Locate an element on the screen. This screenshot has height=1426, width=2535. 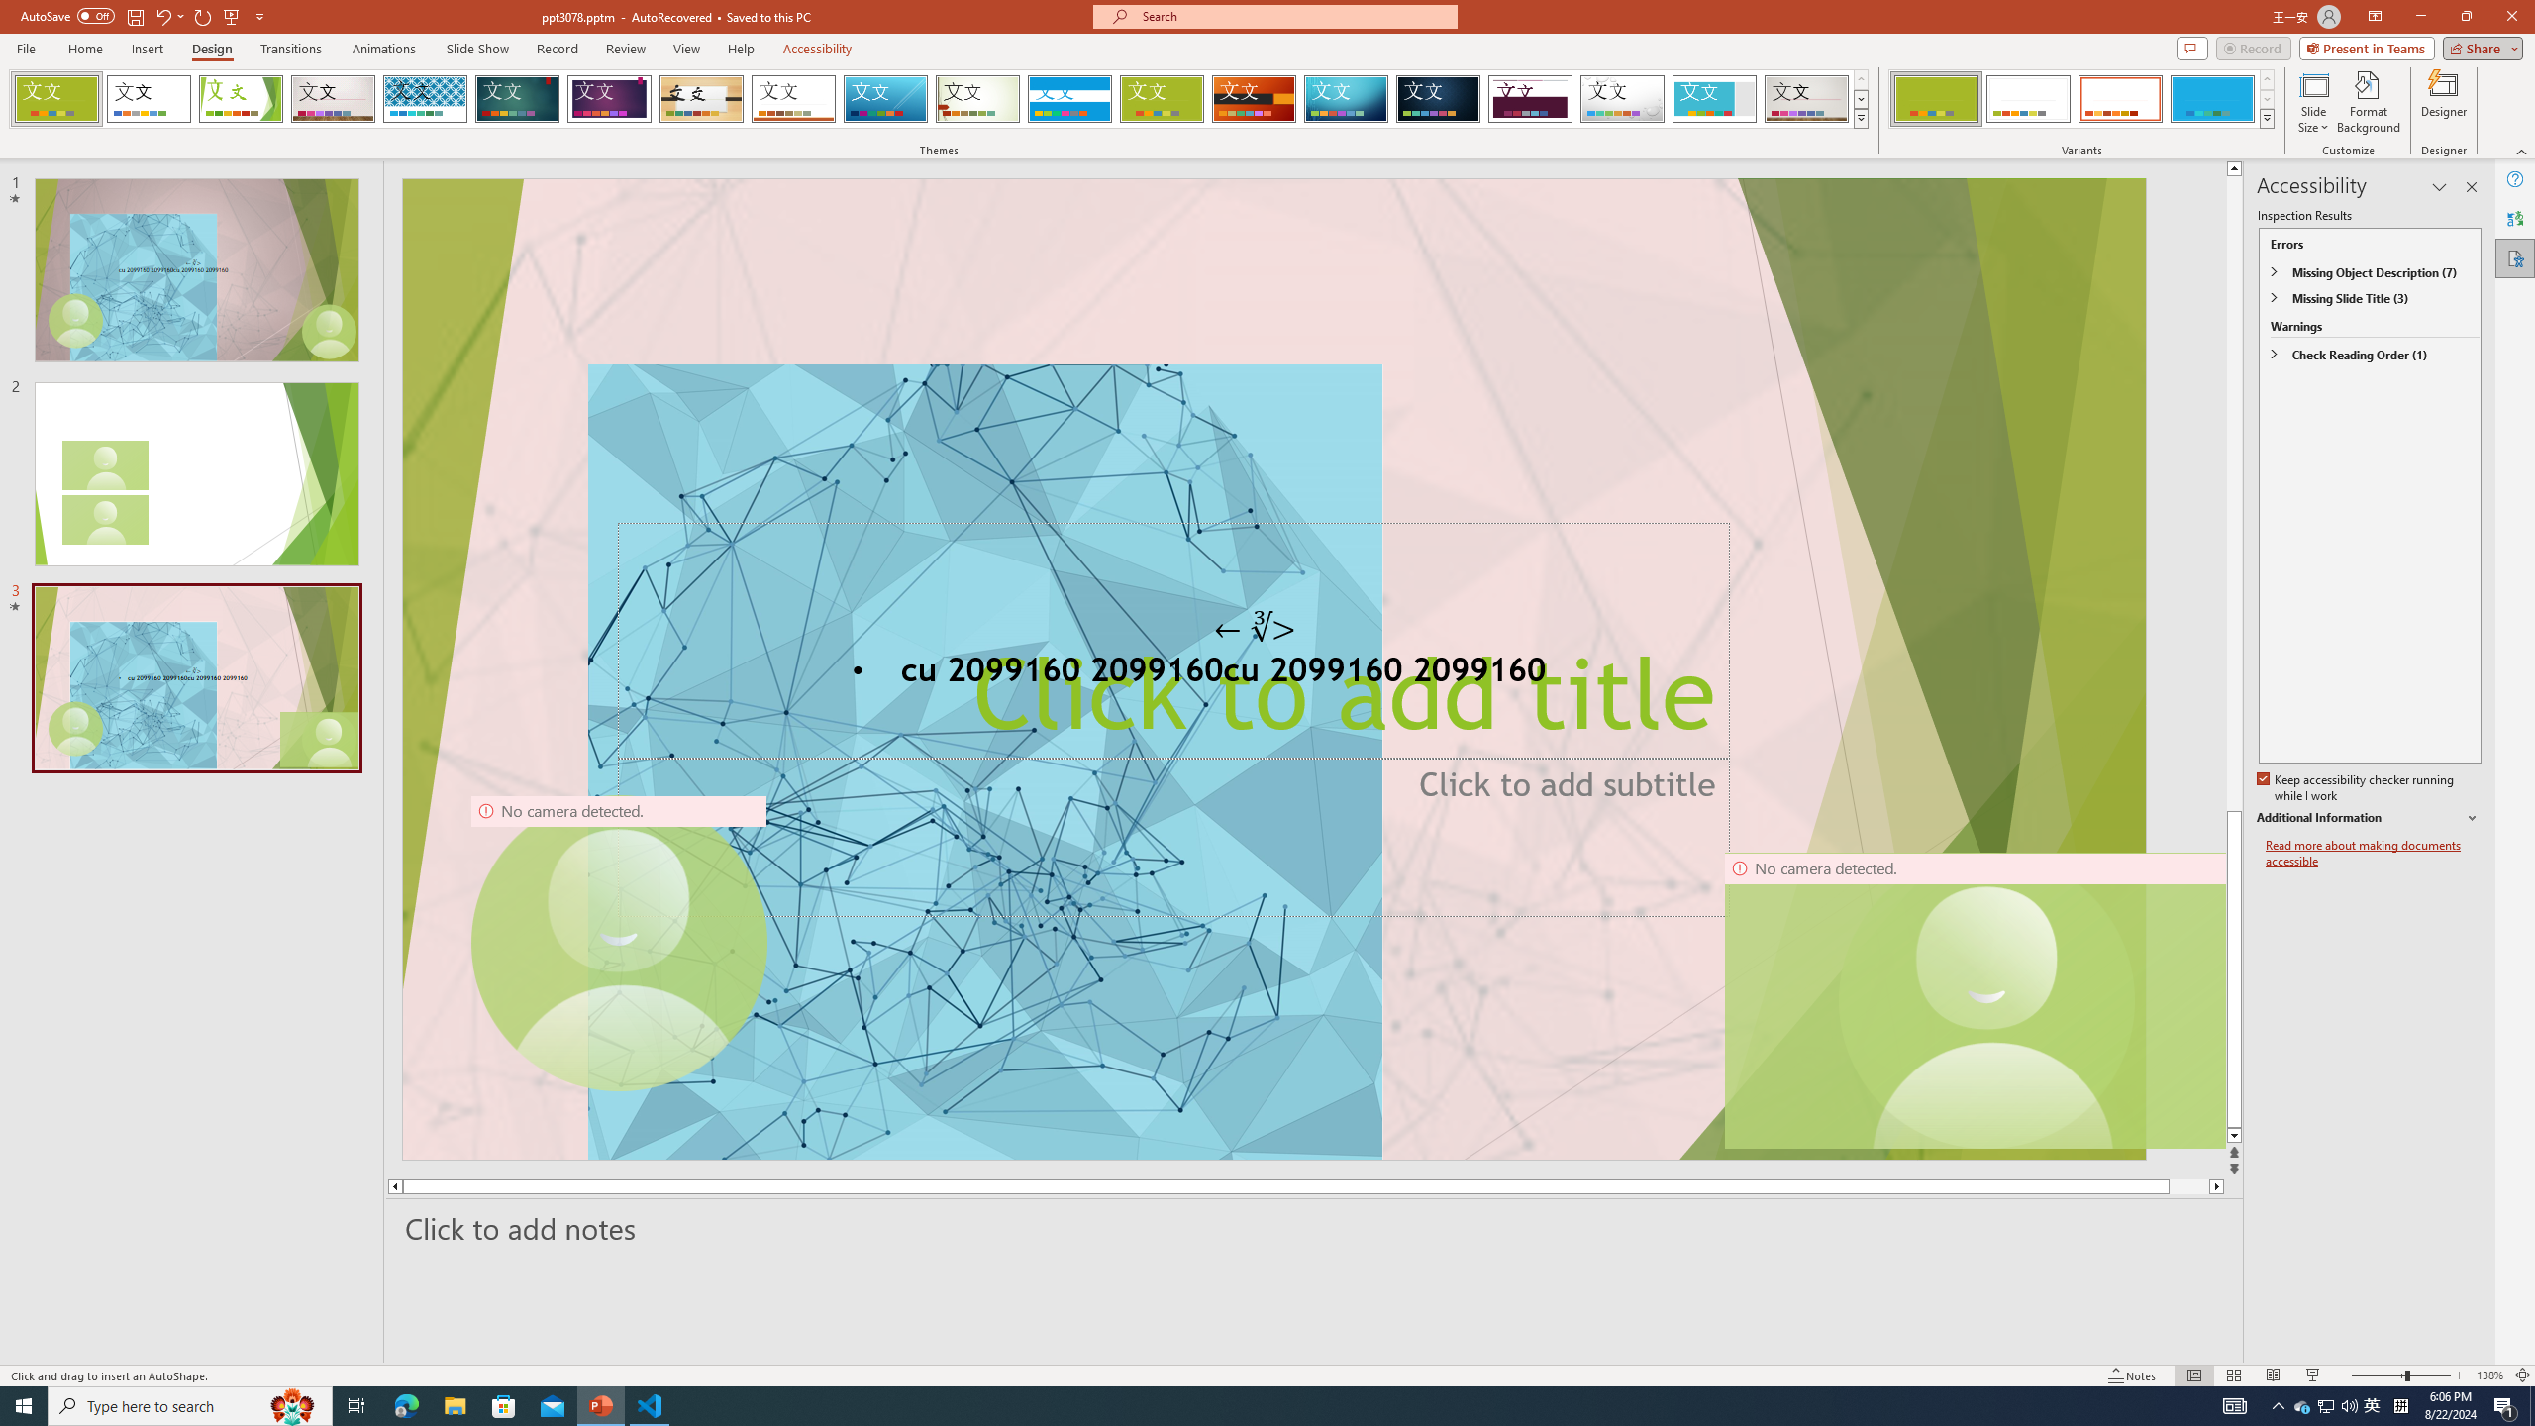
TextBox 61 is located at coordinates (1272, 673).